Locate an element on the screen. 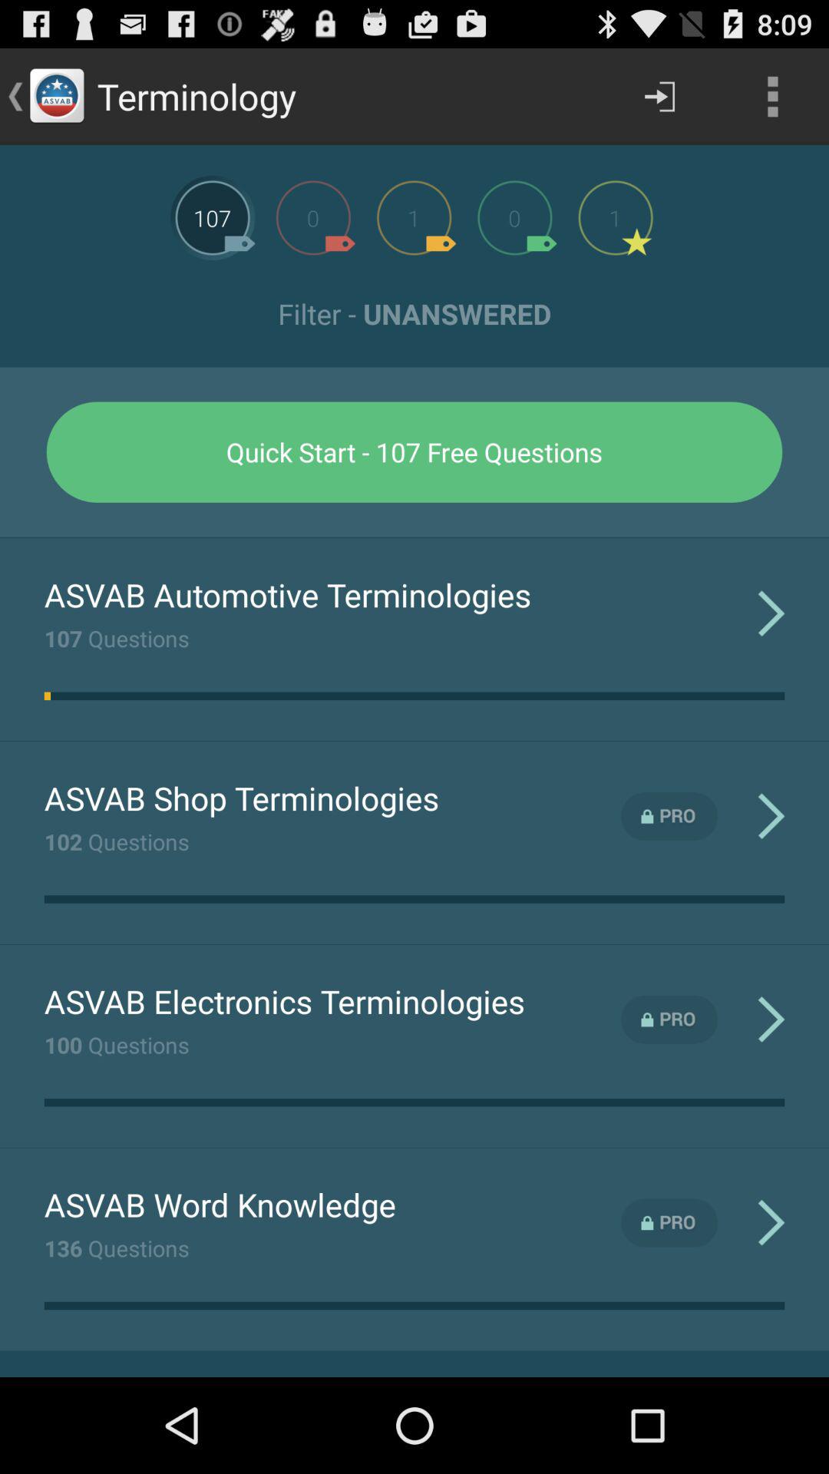 Image resolution: width=829 pixels, height=1474 pixels. open the item next to the terminology app is located at coordinates (659, 97).